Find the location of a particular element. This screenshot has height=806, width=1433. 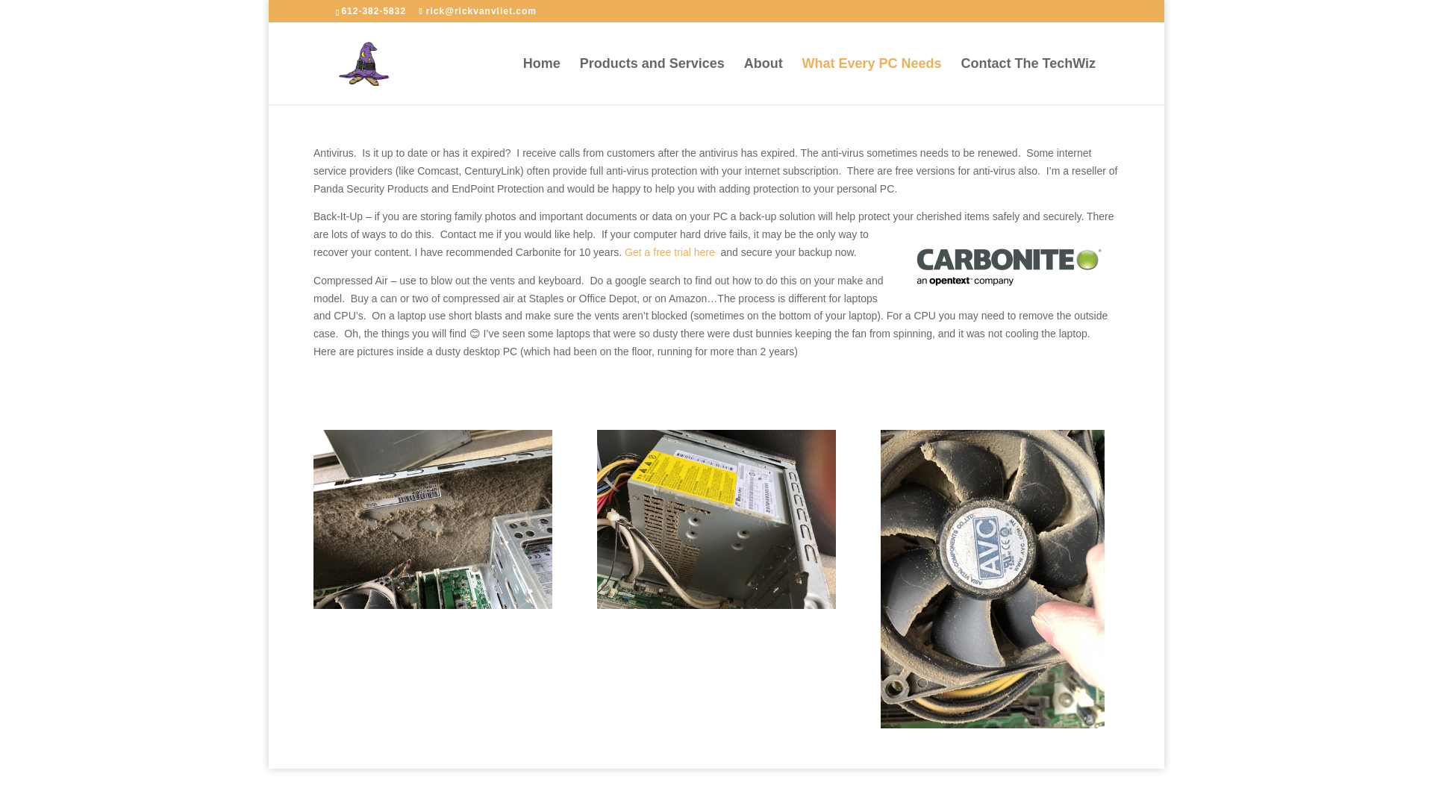

Dust2 is located at coordinates (716, 519).